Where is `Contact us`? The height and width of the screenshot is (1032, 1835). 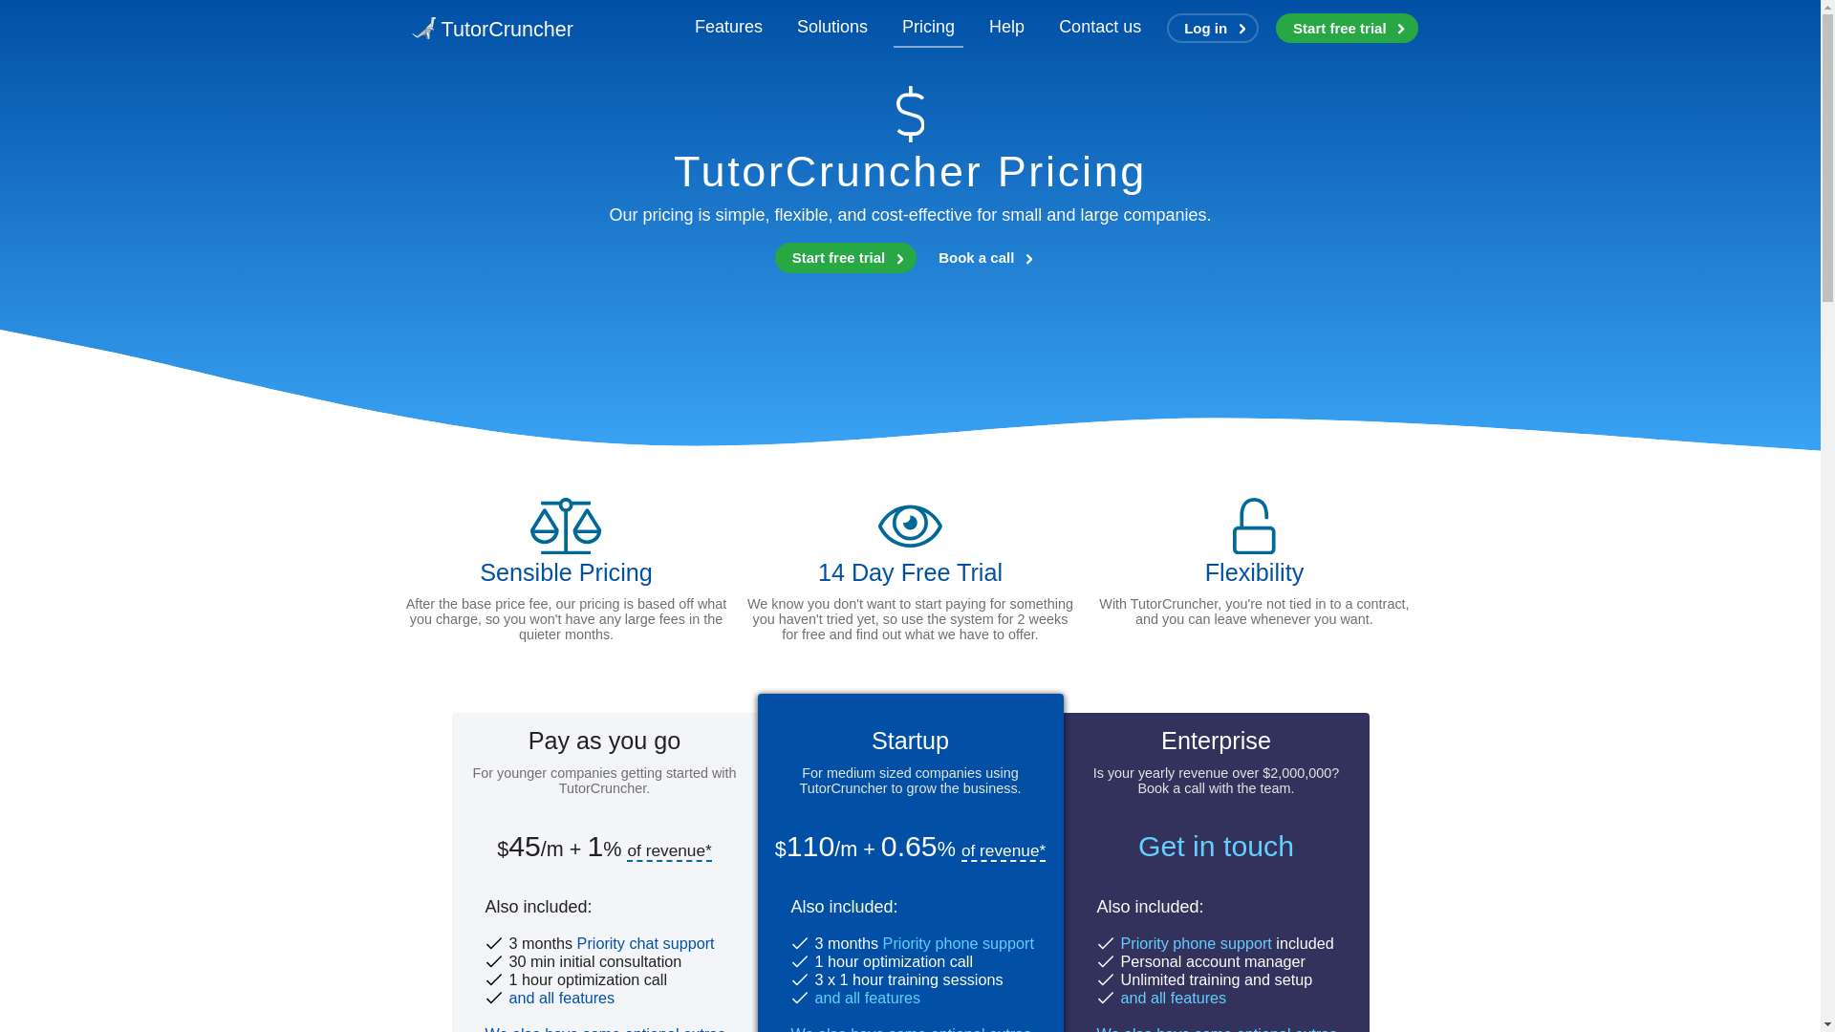 Contact us is located at coordinates (1099, 27).